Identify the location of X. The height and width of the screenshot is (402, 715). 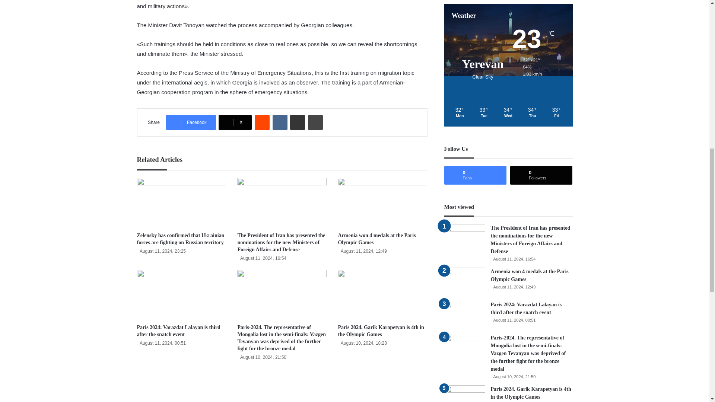
(235, 122).